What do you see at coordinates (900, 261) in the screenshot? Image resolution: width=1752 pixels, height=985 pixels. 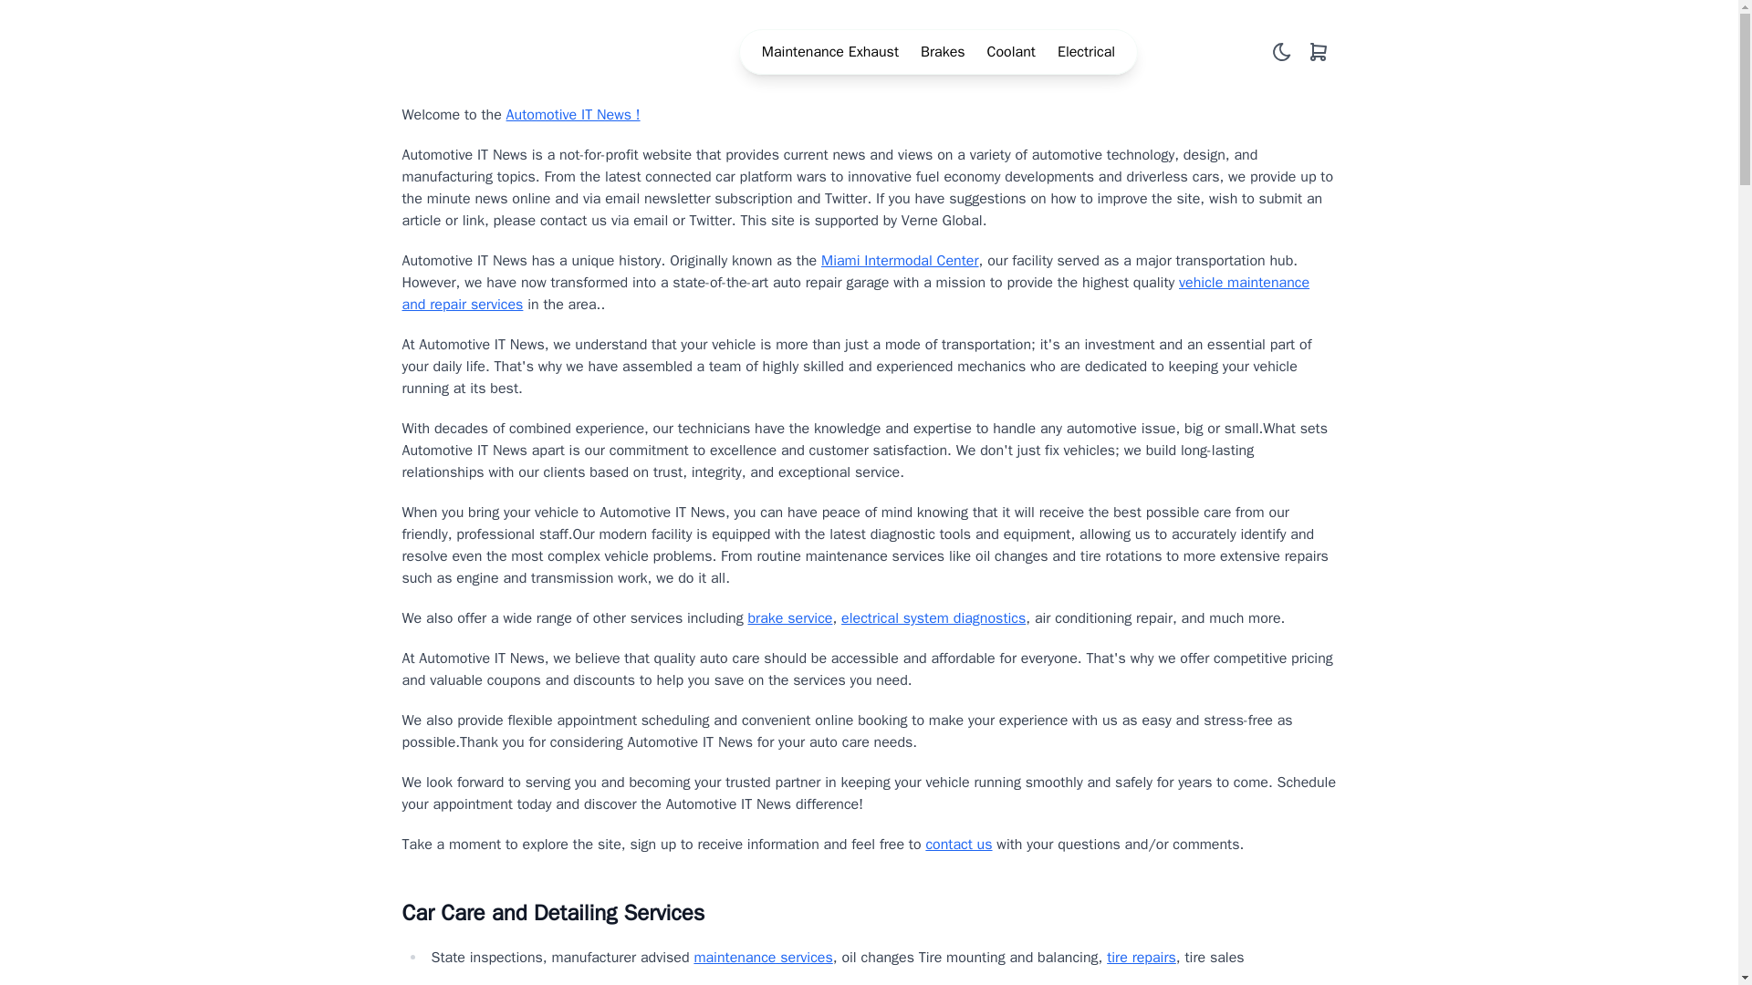 I see `Miami Intermodal Center` at bounding box center [900, 261].